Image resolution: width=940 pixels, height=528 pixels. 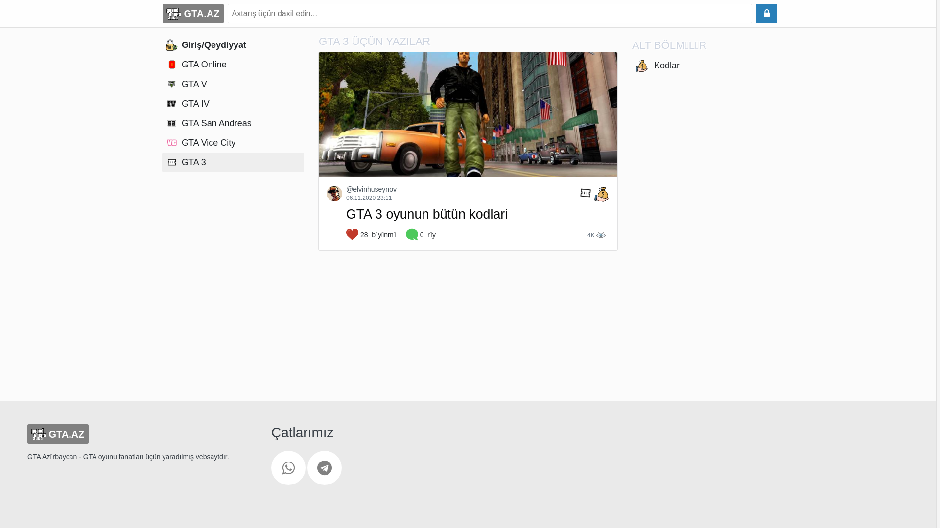 What do you see at coordinates (593, 193) in the screenshot?
I see `GTA 3` at bounding box center [593, 193].